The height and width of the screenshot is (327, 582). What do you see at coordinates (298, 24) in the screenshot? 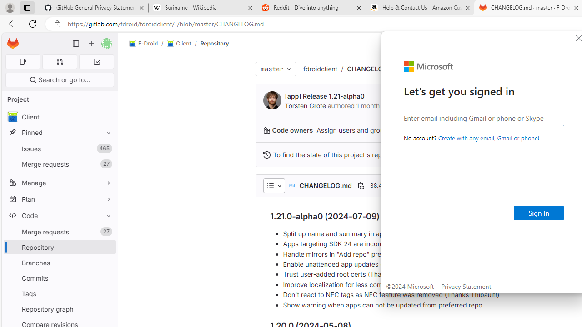
I see `after_screenshot_marked.png, preview` at bounding box center [298, 24].